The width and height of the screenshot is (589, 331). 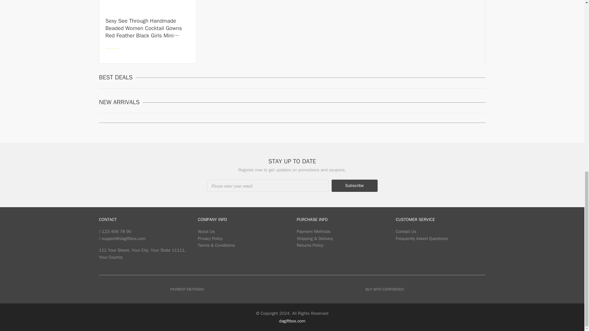 What do you see at coordinates (117, 77) in the screenshot?
I see `BEST DEALS` at bounding box center [117, 77].